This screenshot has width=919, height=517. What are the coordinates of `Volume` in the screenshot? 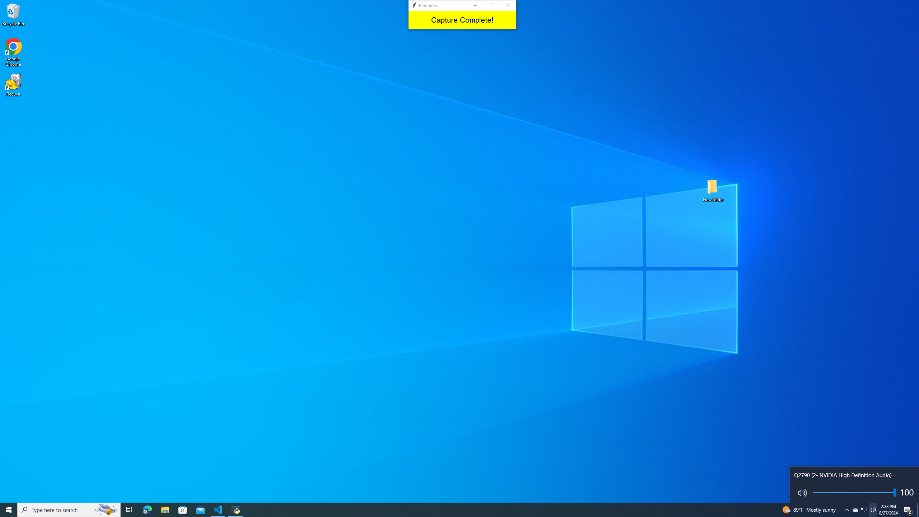 It's located at (854, 494).